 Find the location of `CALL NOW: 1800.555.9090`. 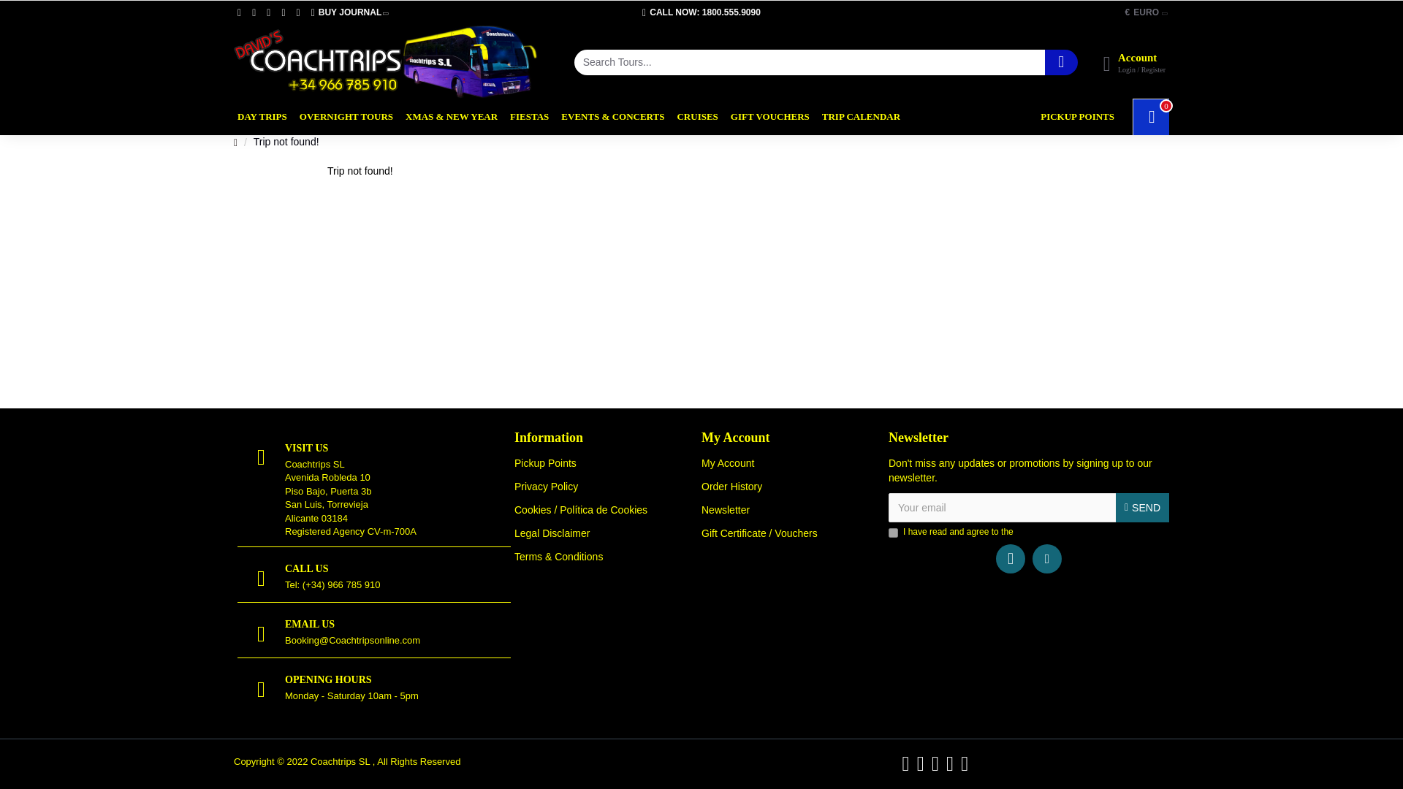

CALL NOW: 1800.555.9090 is located at coordinates (701, 12).